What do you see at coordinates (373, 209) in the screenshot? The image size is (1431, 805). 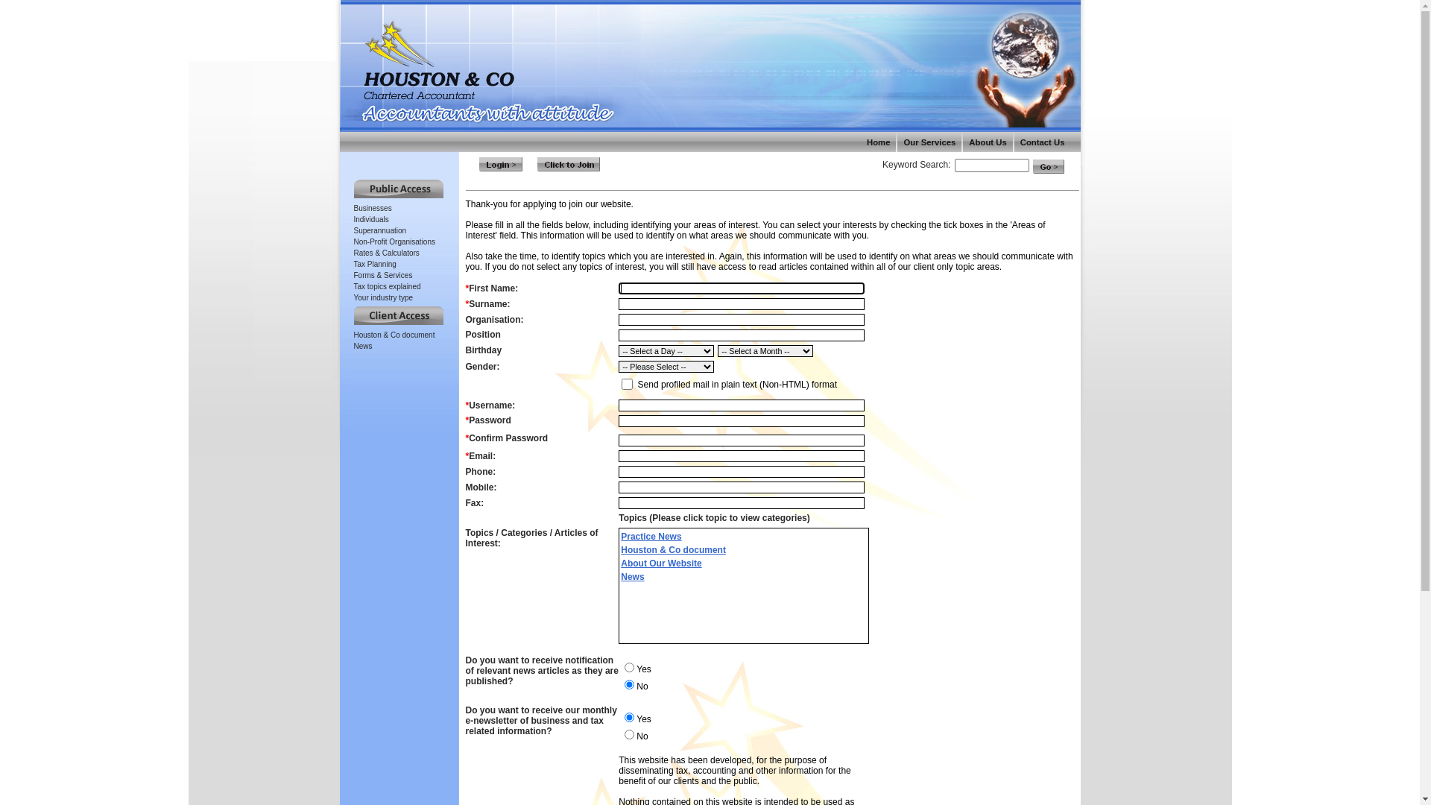 I see `Businesses` at bounding box center [373, 209].